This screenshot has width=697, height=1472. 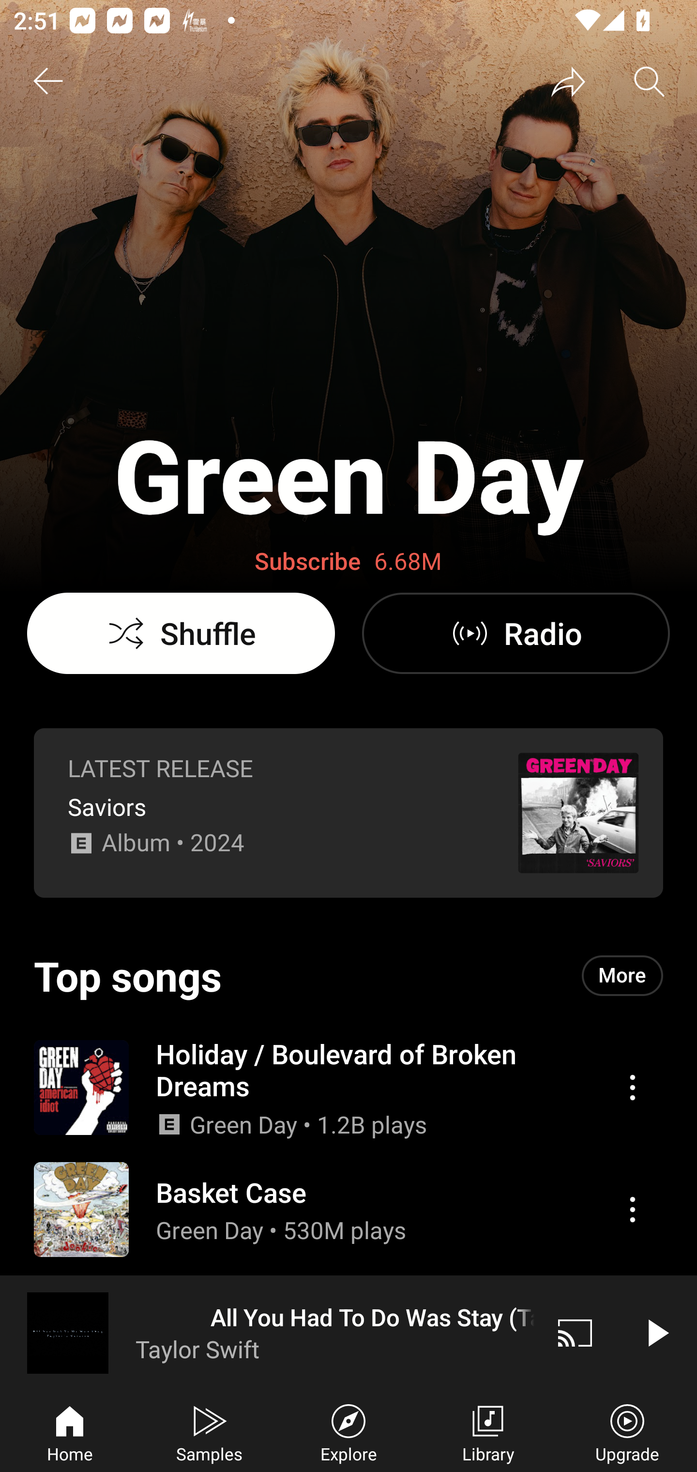 I want to click on Samples, so click(x=209, y=1431).